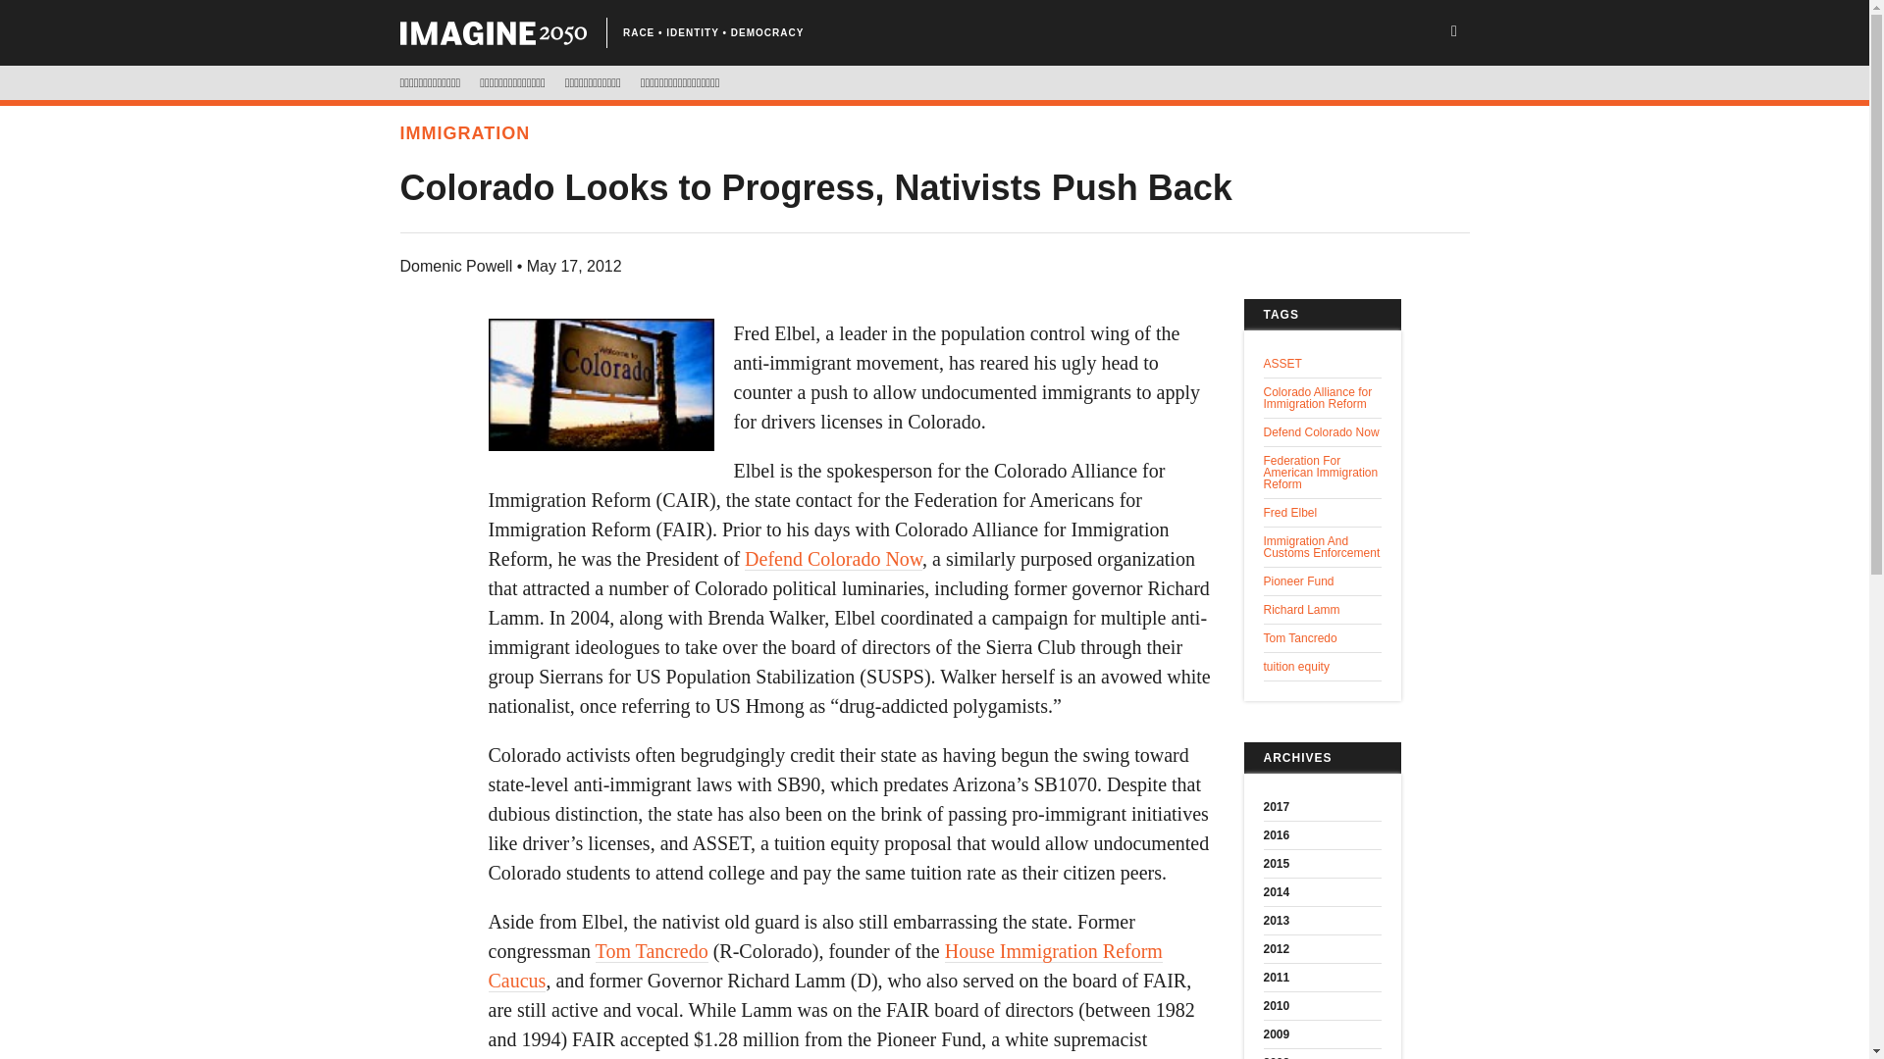 Image resolution: width=1884 pixels, height=1059 pixels. Describe the element at coordinates (833, 559) in the screenshot. I see `Defend Colorado Now` at that location.